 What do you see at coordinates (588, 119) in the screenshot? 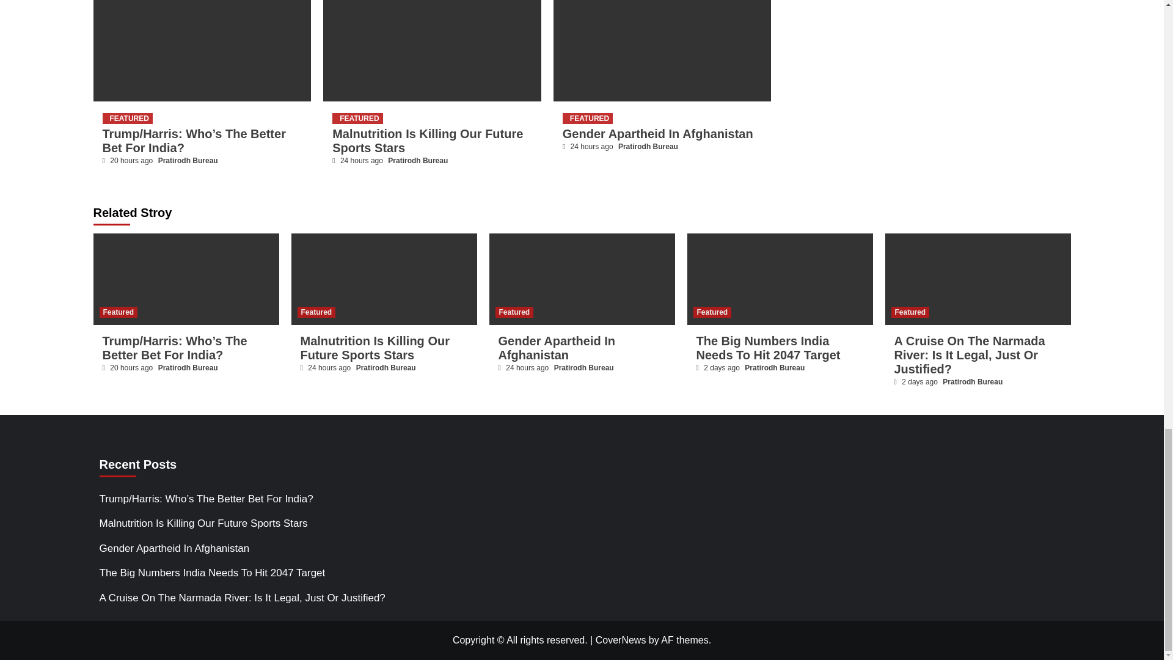
I see `FEATURED` at bounding box center [588, 119].